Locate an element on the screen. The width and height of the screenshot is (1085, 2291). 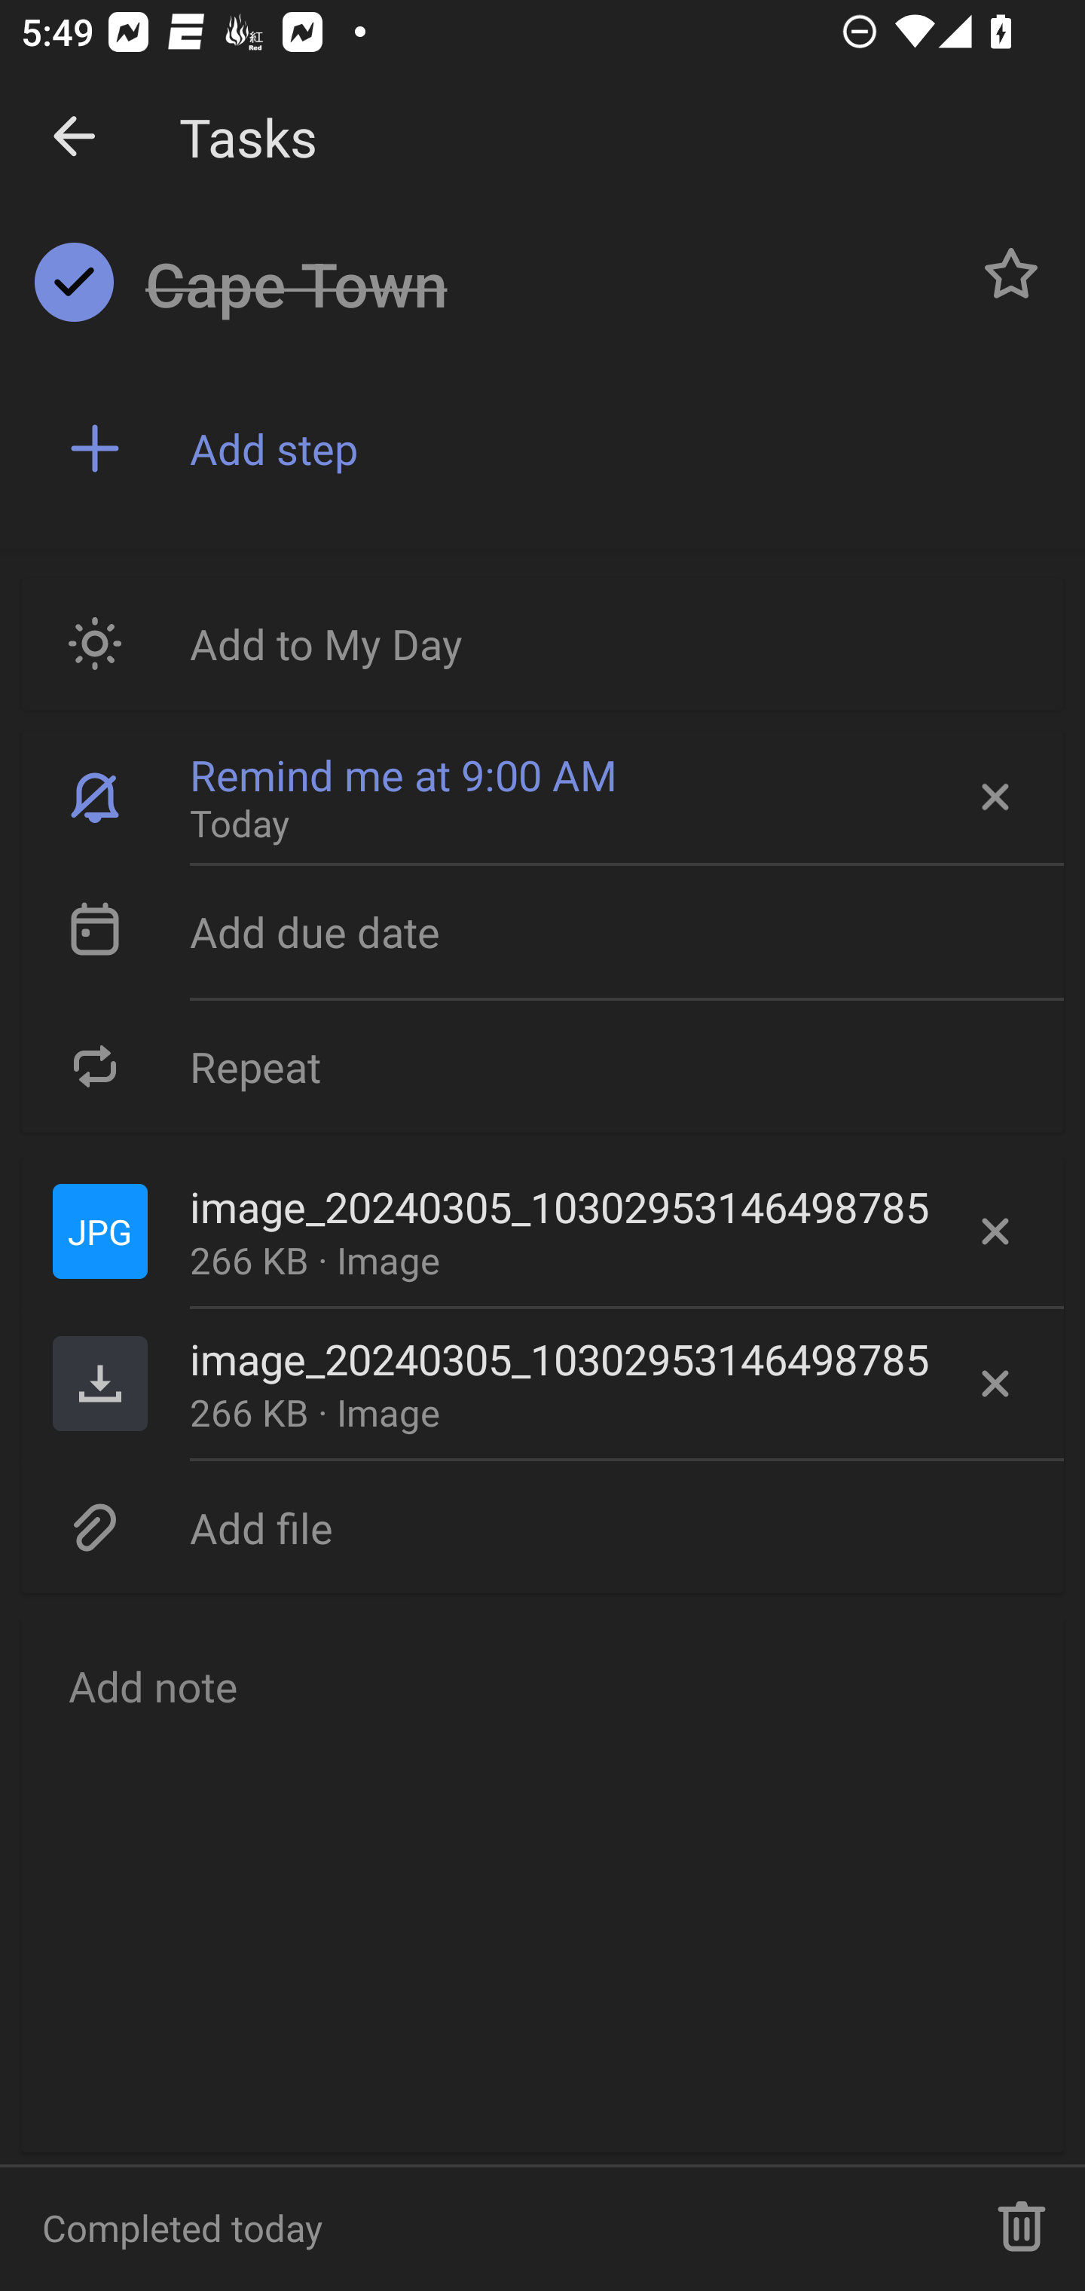
Remind me at 9:00 AM Today Remove reminder is located at coordinates (542, 797).